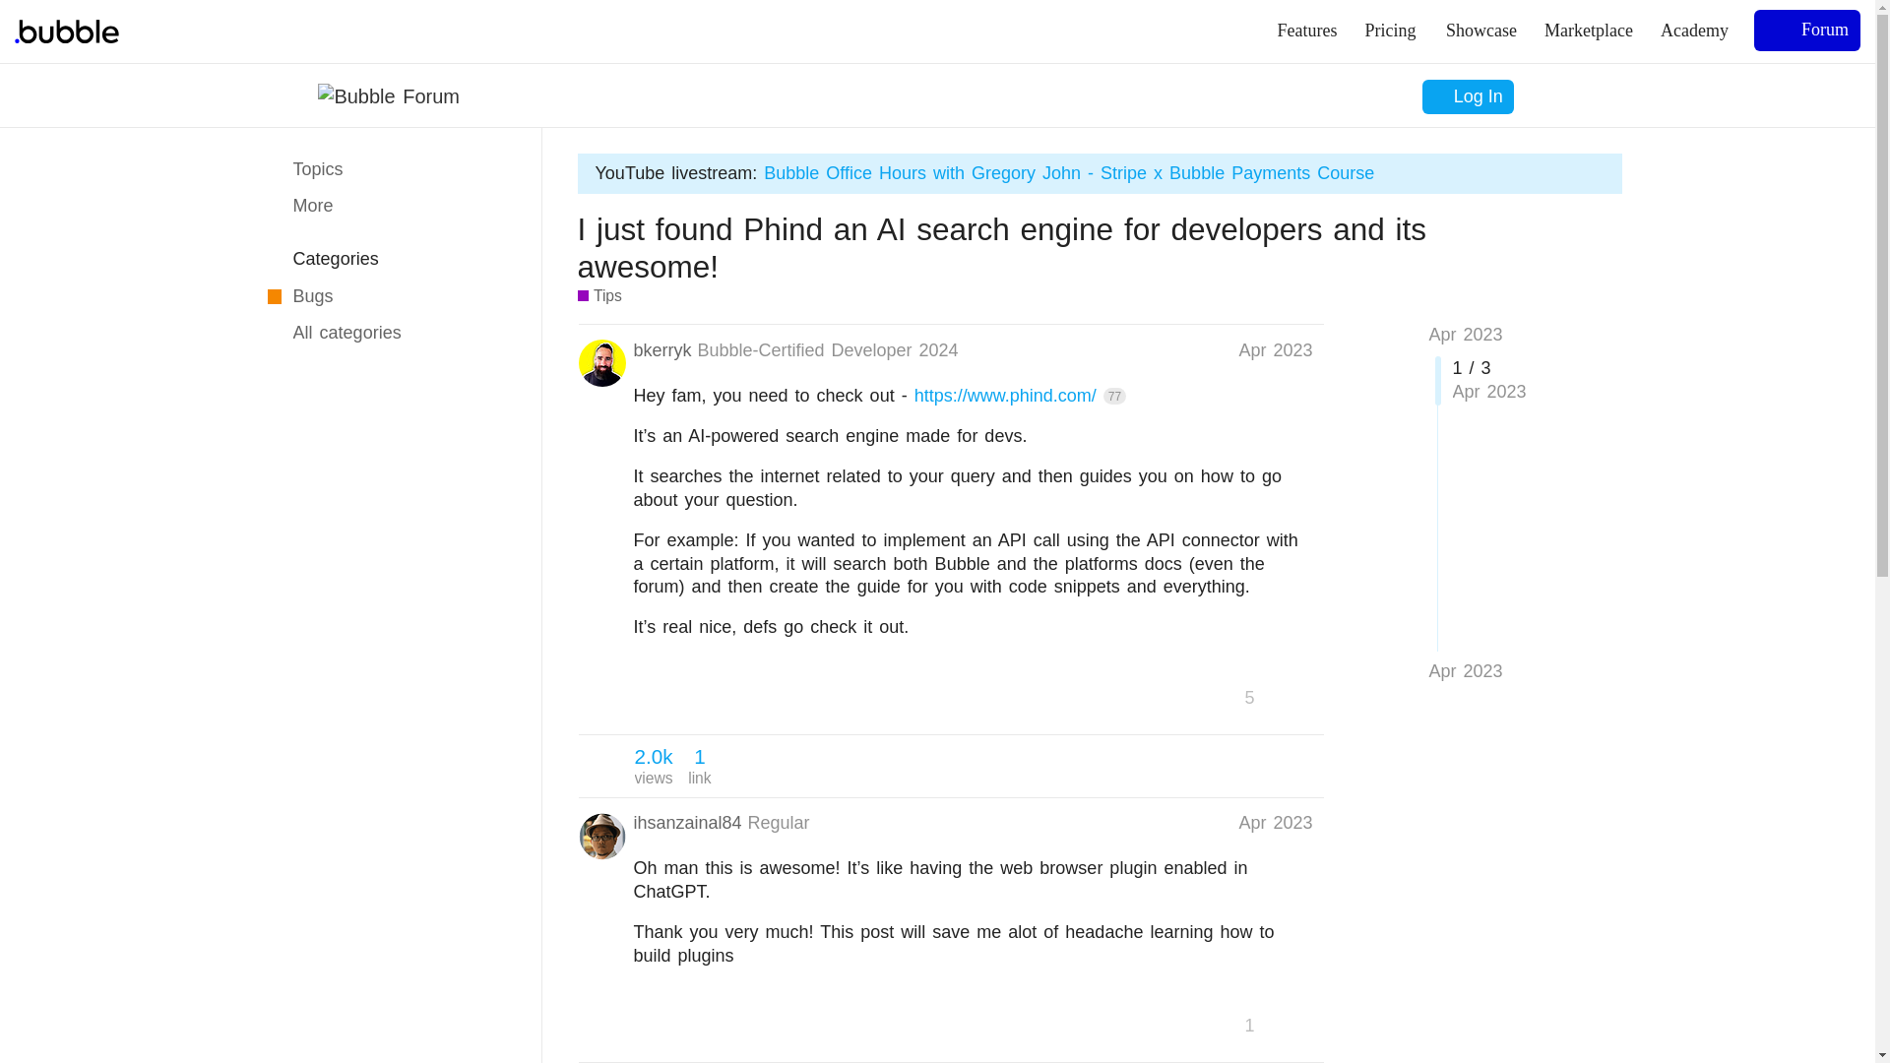 The width and height of the screenshot is (1890, 1063). What do you see at coordinates (390, 169) in the screenshot?
I see `5` at bounding box center [390, 169].